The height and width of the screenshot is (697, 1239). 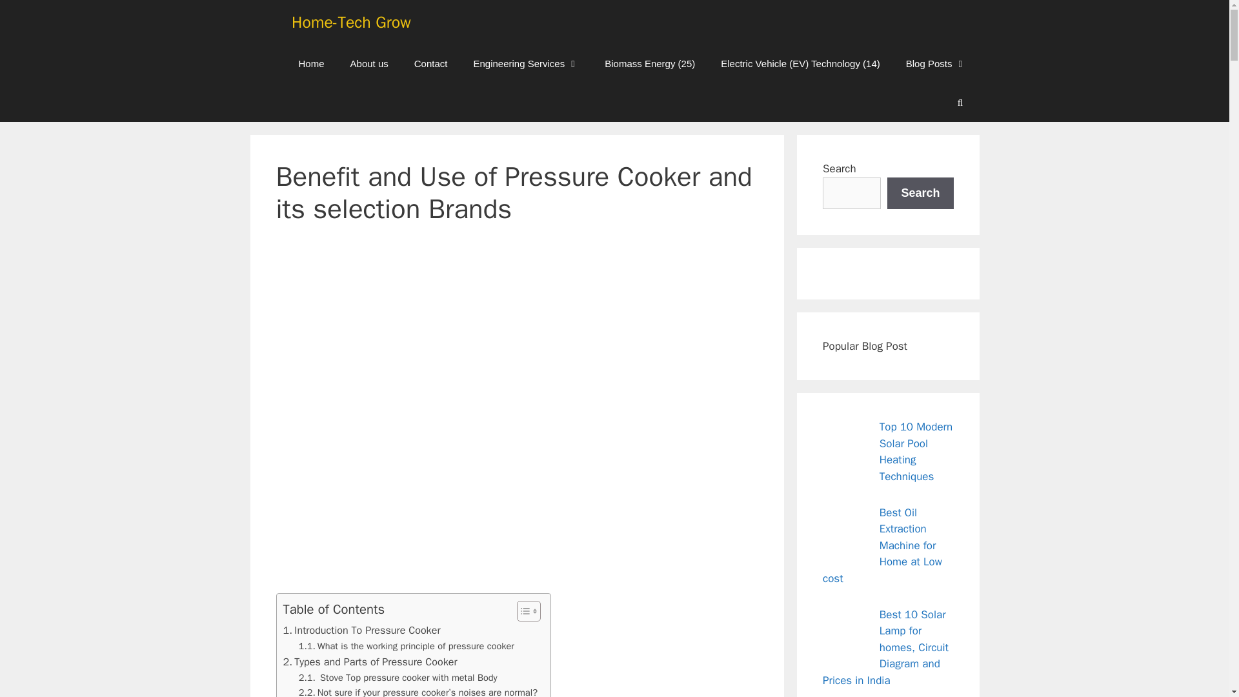 What do you see at coordinates (398, 678) in the screenshot?
I see ` Stove Top pressure cooker with metal Body` at bounding box center [398, 678].